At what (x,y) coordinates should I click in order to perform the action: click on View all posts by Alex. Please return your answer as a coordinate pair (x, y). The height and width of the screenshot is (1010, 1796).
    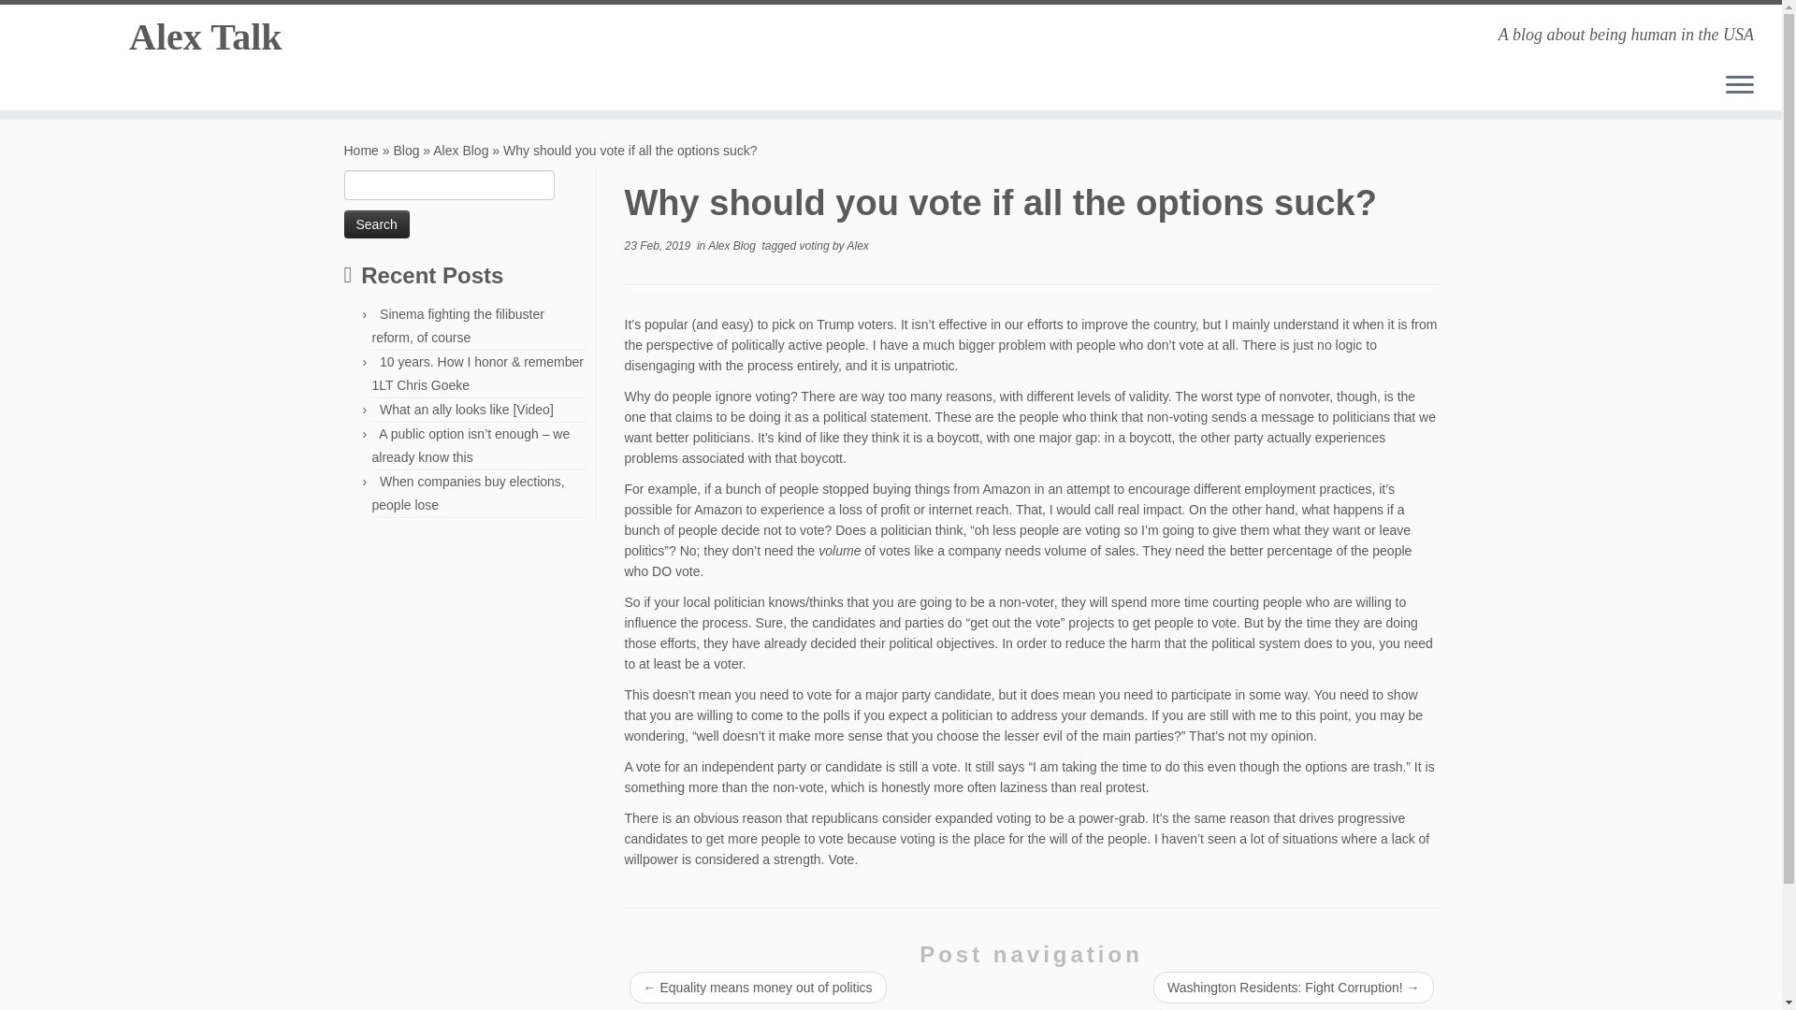
    Looking at the image, I should click on (857, 245).